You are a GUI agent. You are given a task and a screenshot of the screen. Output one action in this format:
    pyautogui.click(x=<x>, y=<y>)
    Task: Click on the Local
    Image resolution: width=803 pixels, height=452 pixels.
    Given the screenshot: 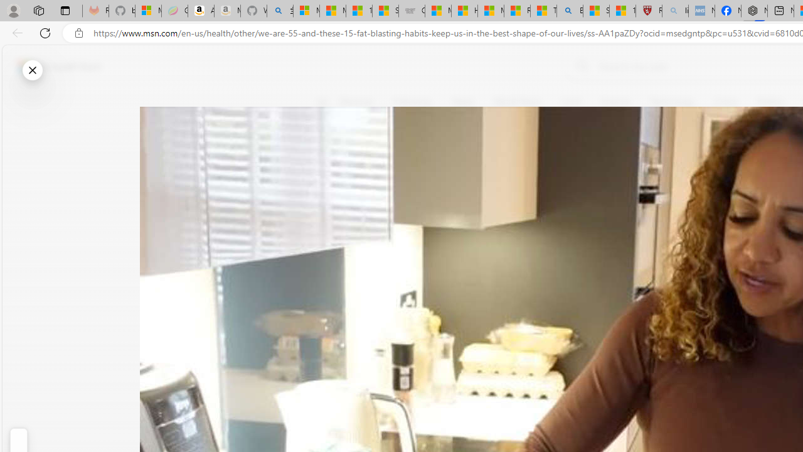 What is the action you would take?
    pyautogui.click(x=571, y=102)
    